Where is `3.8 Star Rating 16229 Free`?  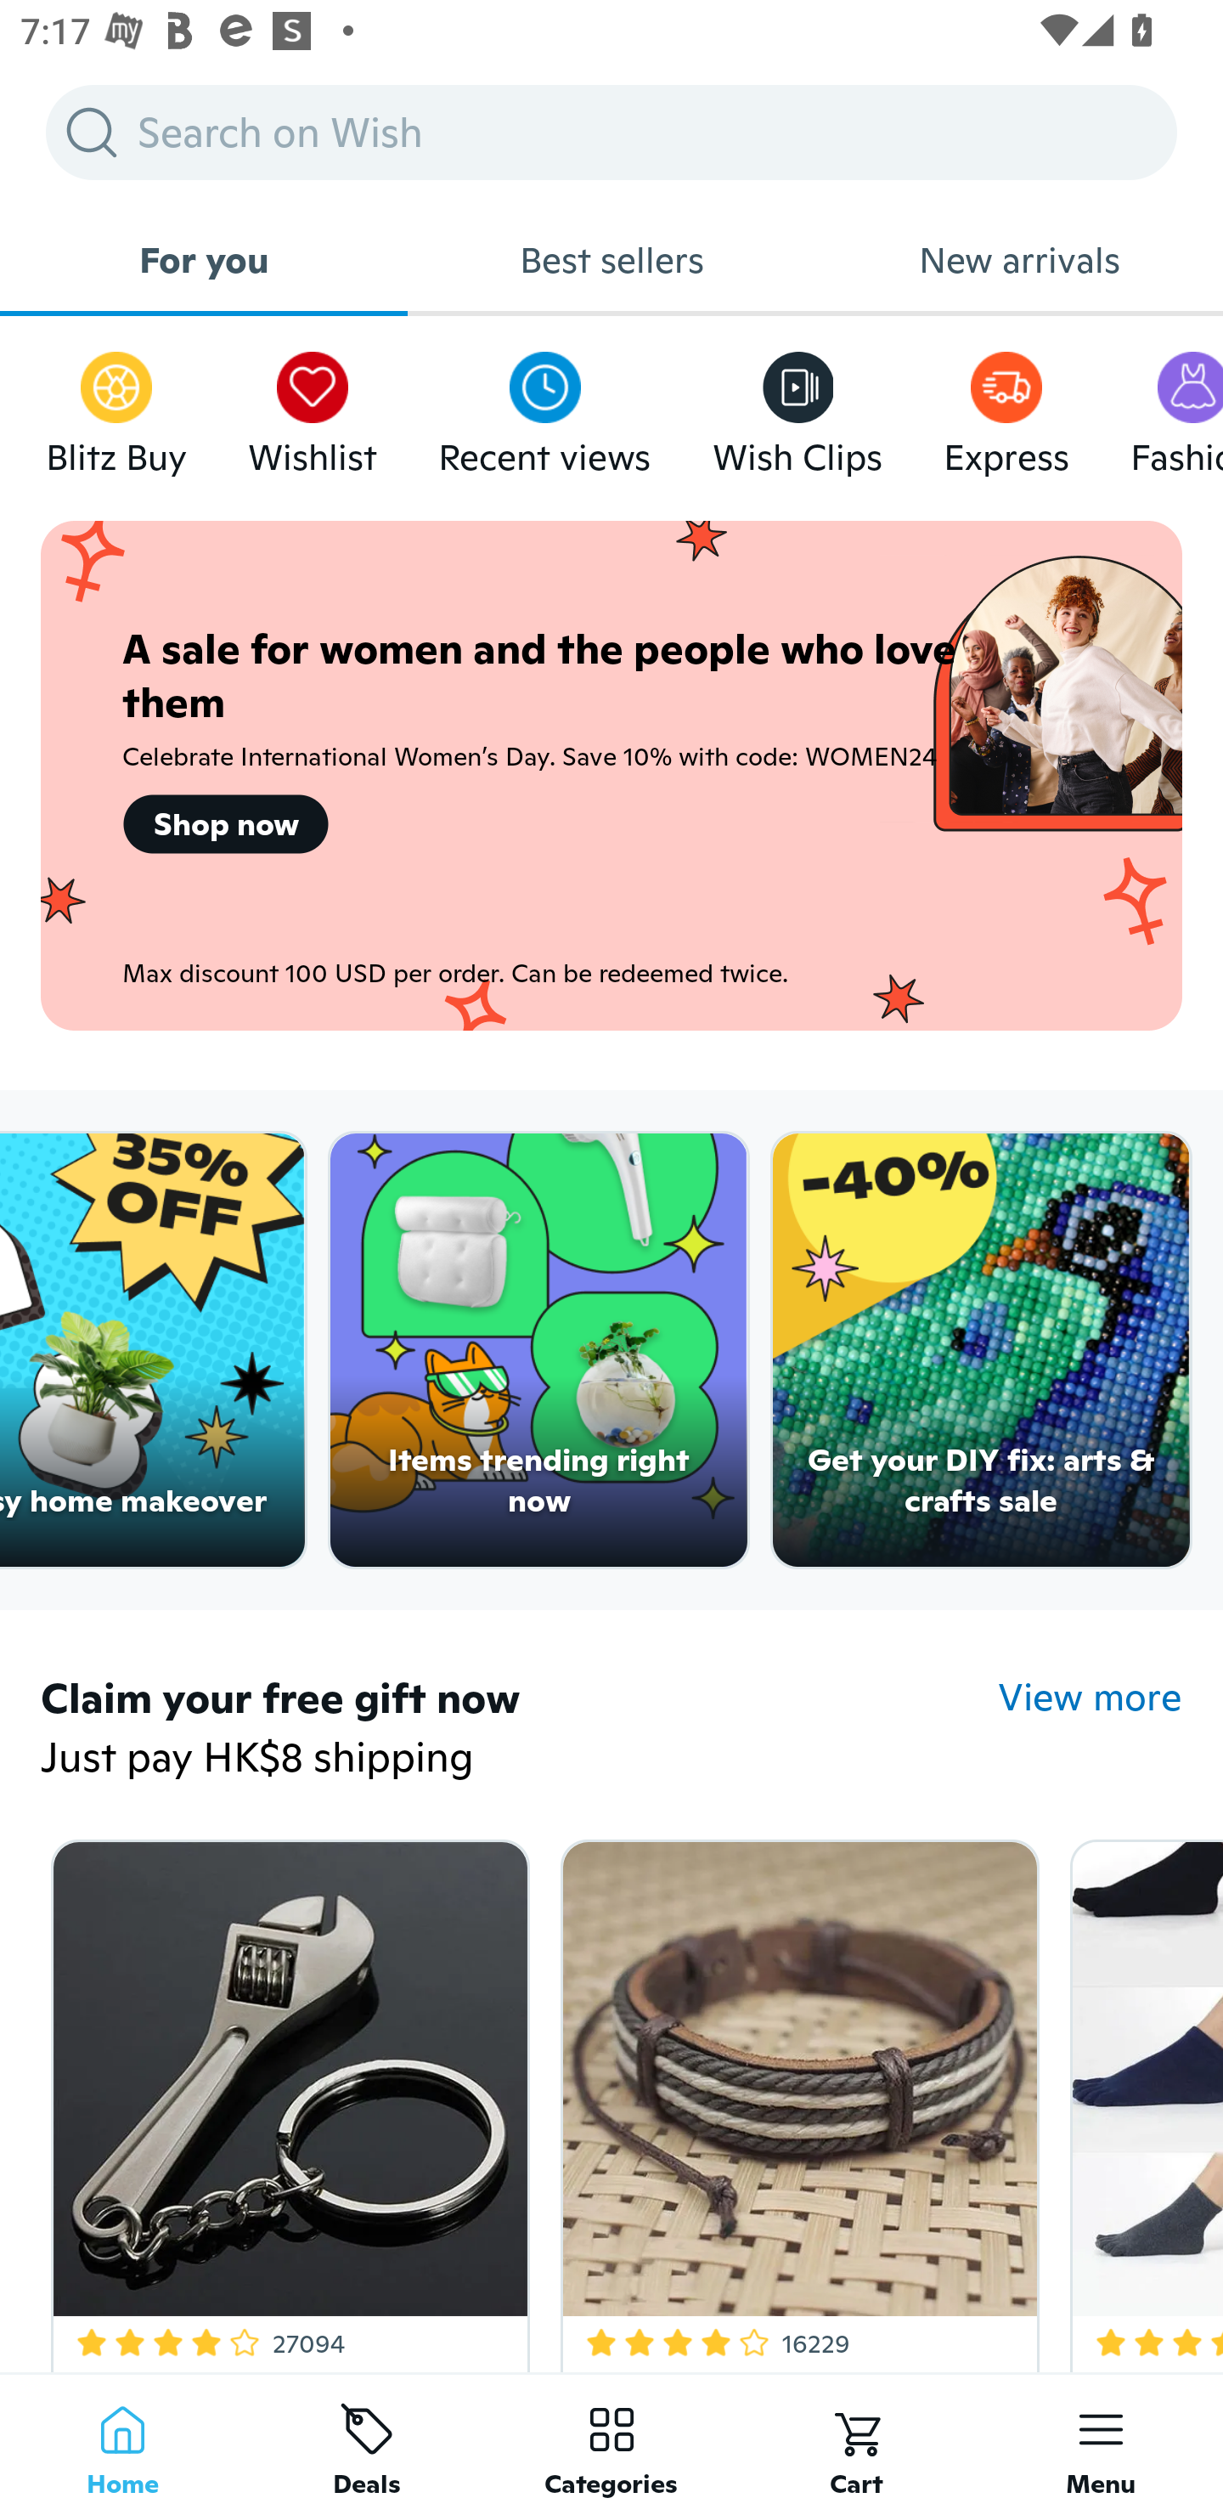
3.8 Star Rating 16229 Free is located at coordinates (795, 2100).